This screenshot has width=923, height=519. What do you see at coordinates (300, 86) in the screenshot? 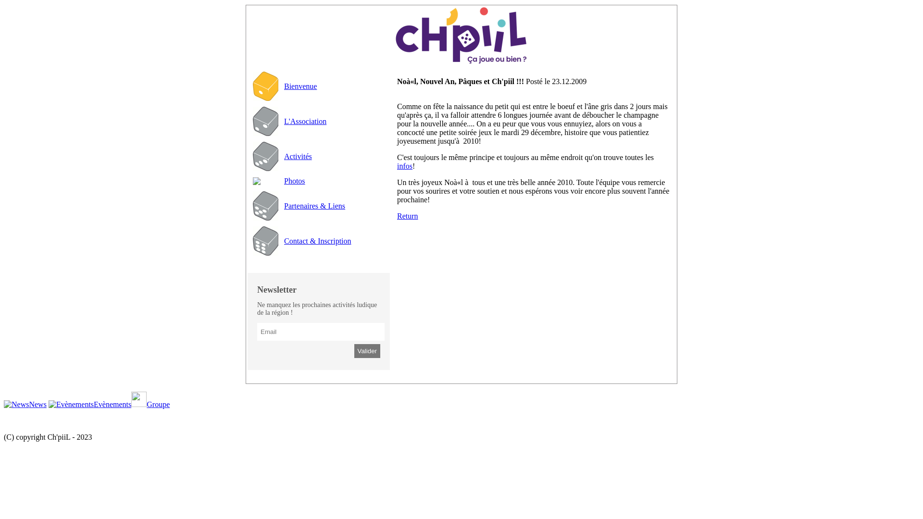
I see `Bienvenue` at bounding box center [300, 86].